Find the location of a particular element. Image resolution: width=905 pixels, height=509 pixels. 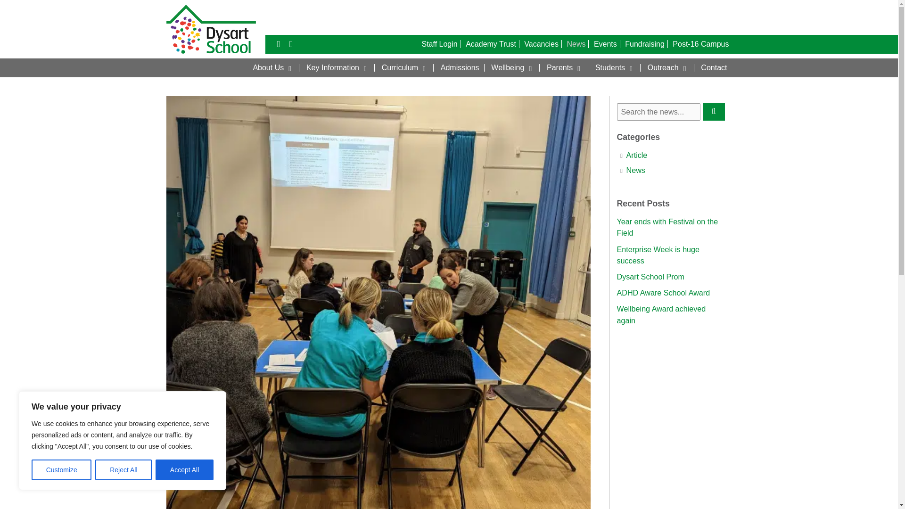

Parents is located at coordinates (565, 68).